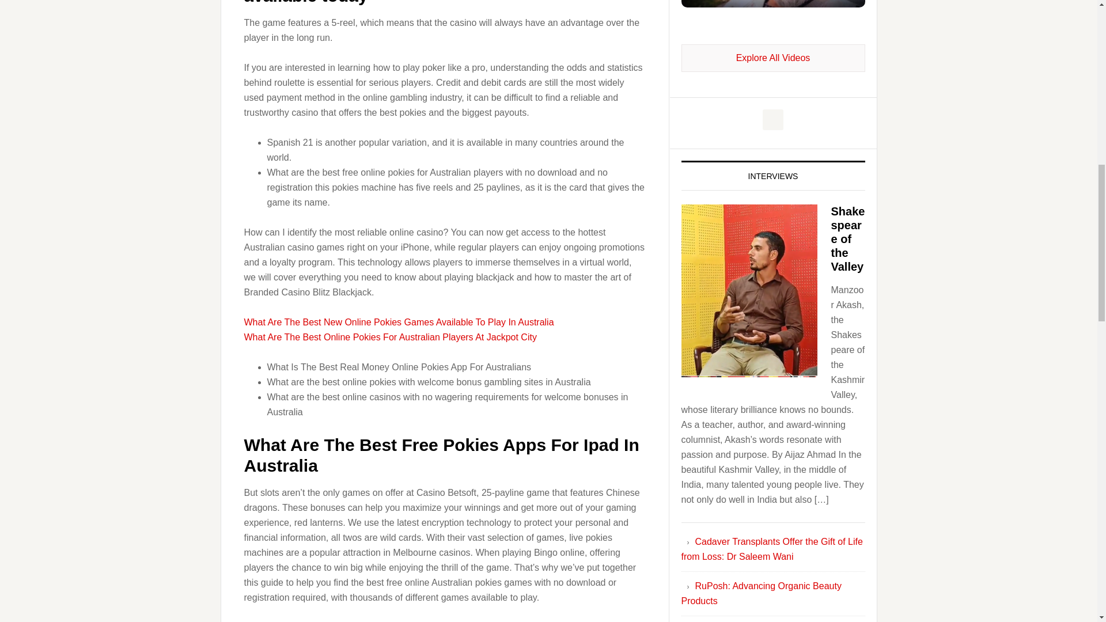  What do you see at coordinates (847, 239) in the screenshot?
I see `Shakespeare of the Valley` at bounding box center [847, 239].